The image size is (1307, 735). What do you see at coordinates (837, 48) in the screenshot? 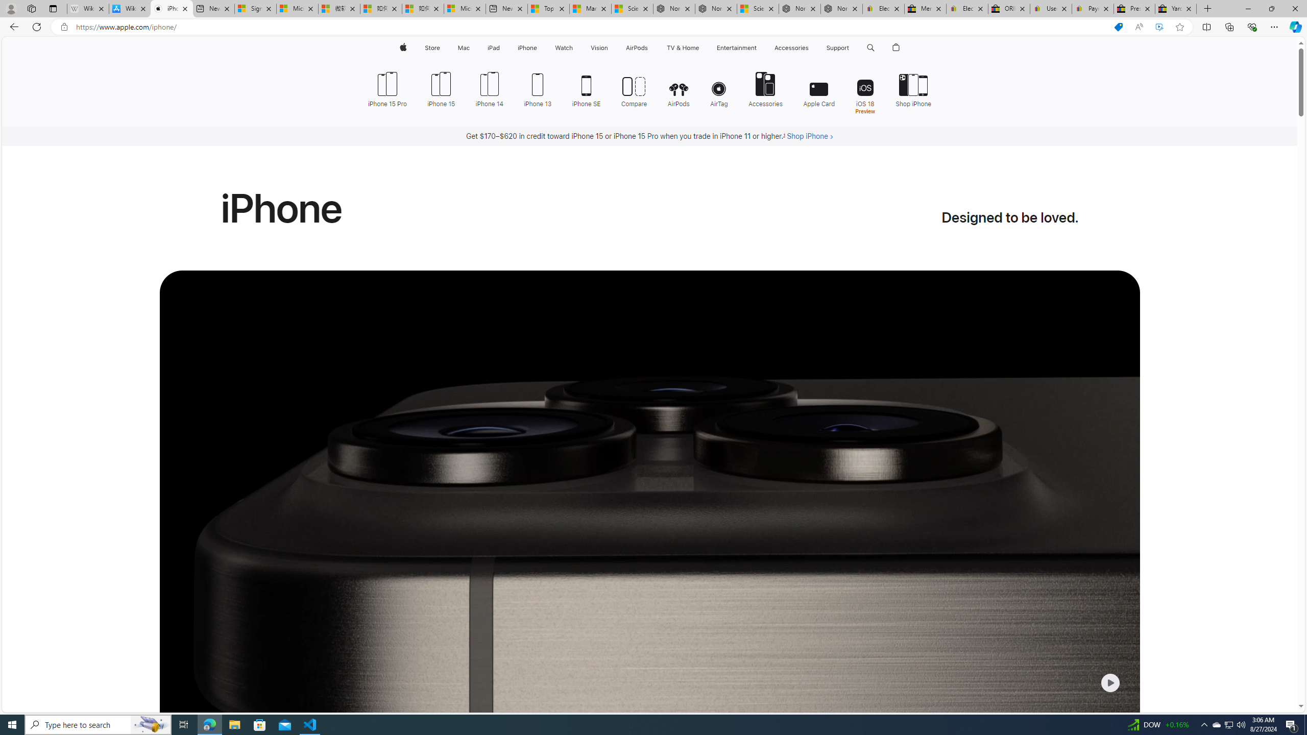
I see `Support` at bounding box center [837, 48].